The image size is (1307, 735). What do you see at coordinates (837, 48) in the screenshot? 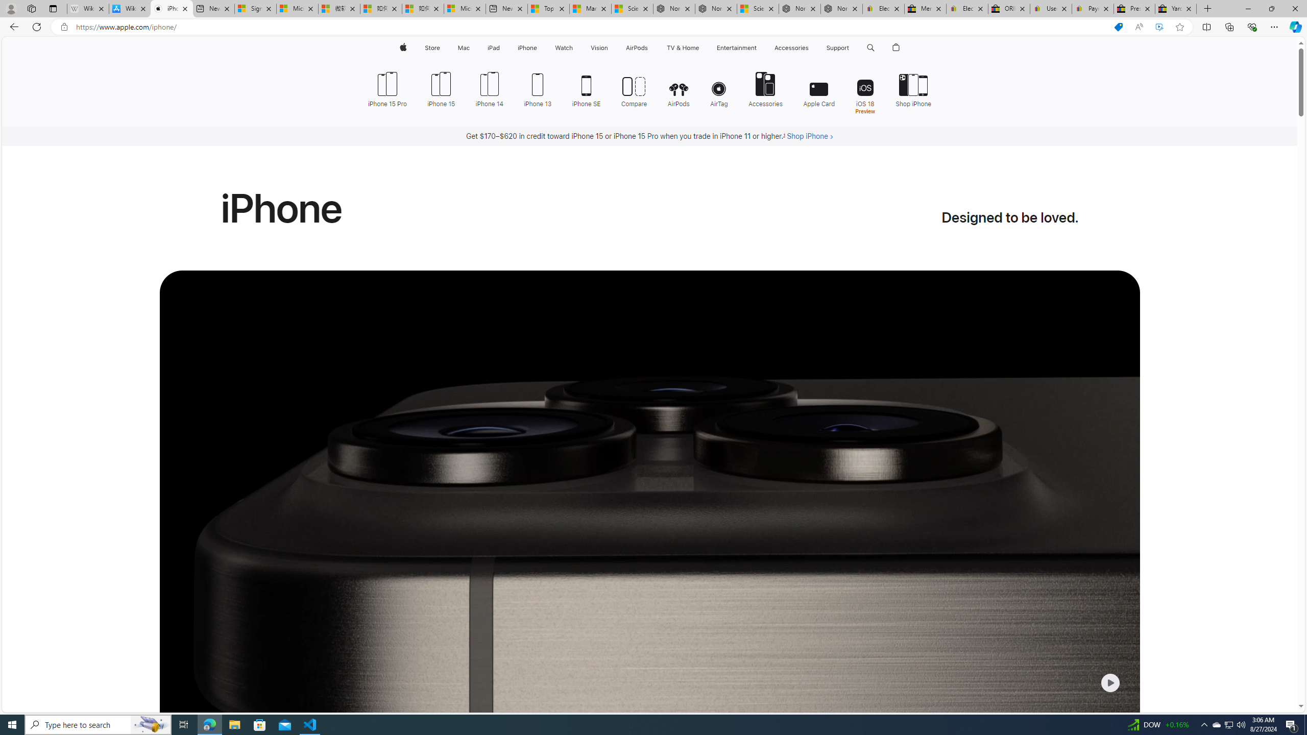
I see `Support` at bounding box center [837, 48].